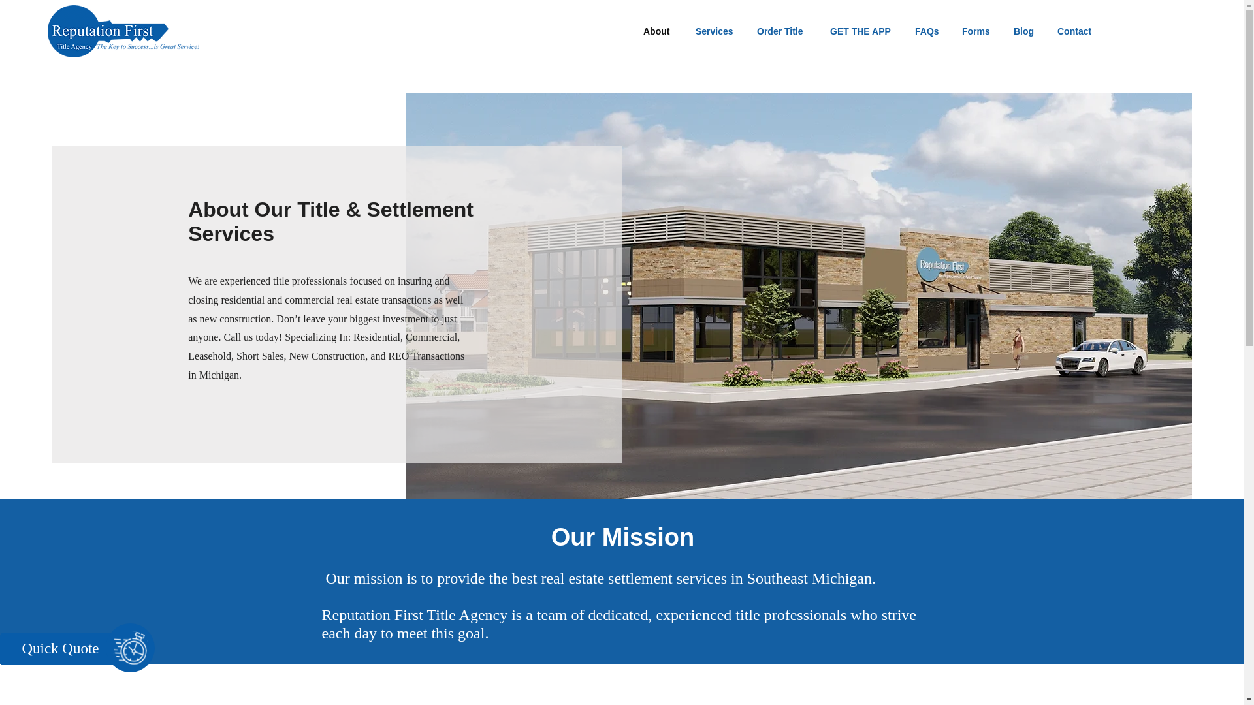  What do you see at coordinates (929, 31) in the screenshot?
I see `FAQs` at bounding box center [929, 31].